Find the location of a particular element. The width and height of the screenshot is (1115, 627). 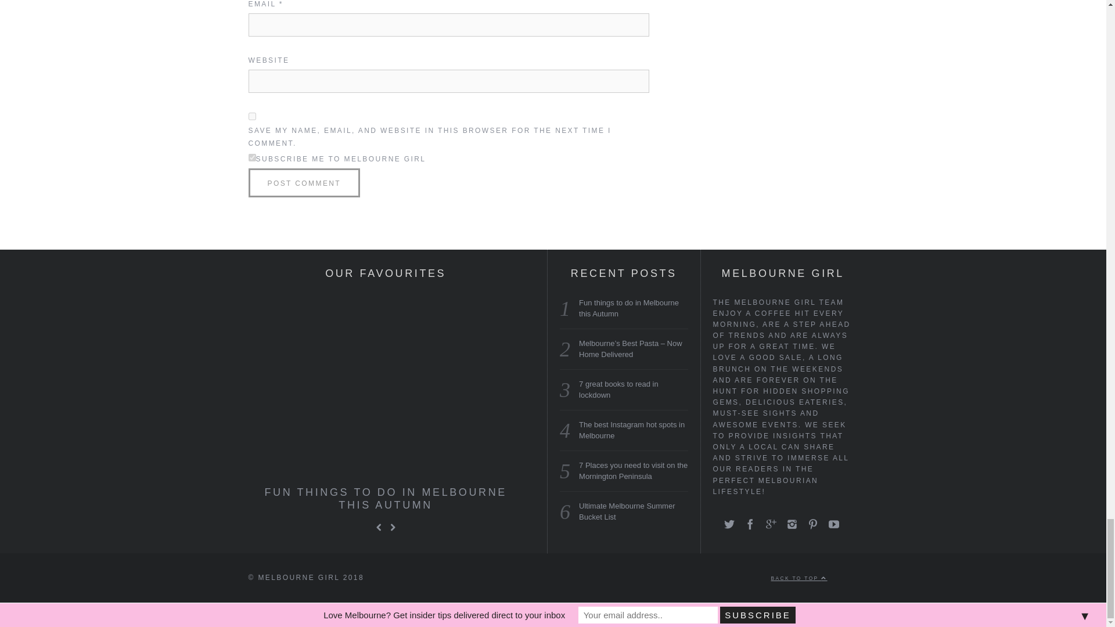

yes is located at coordinates (252, 116).